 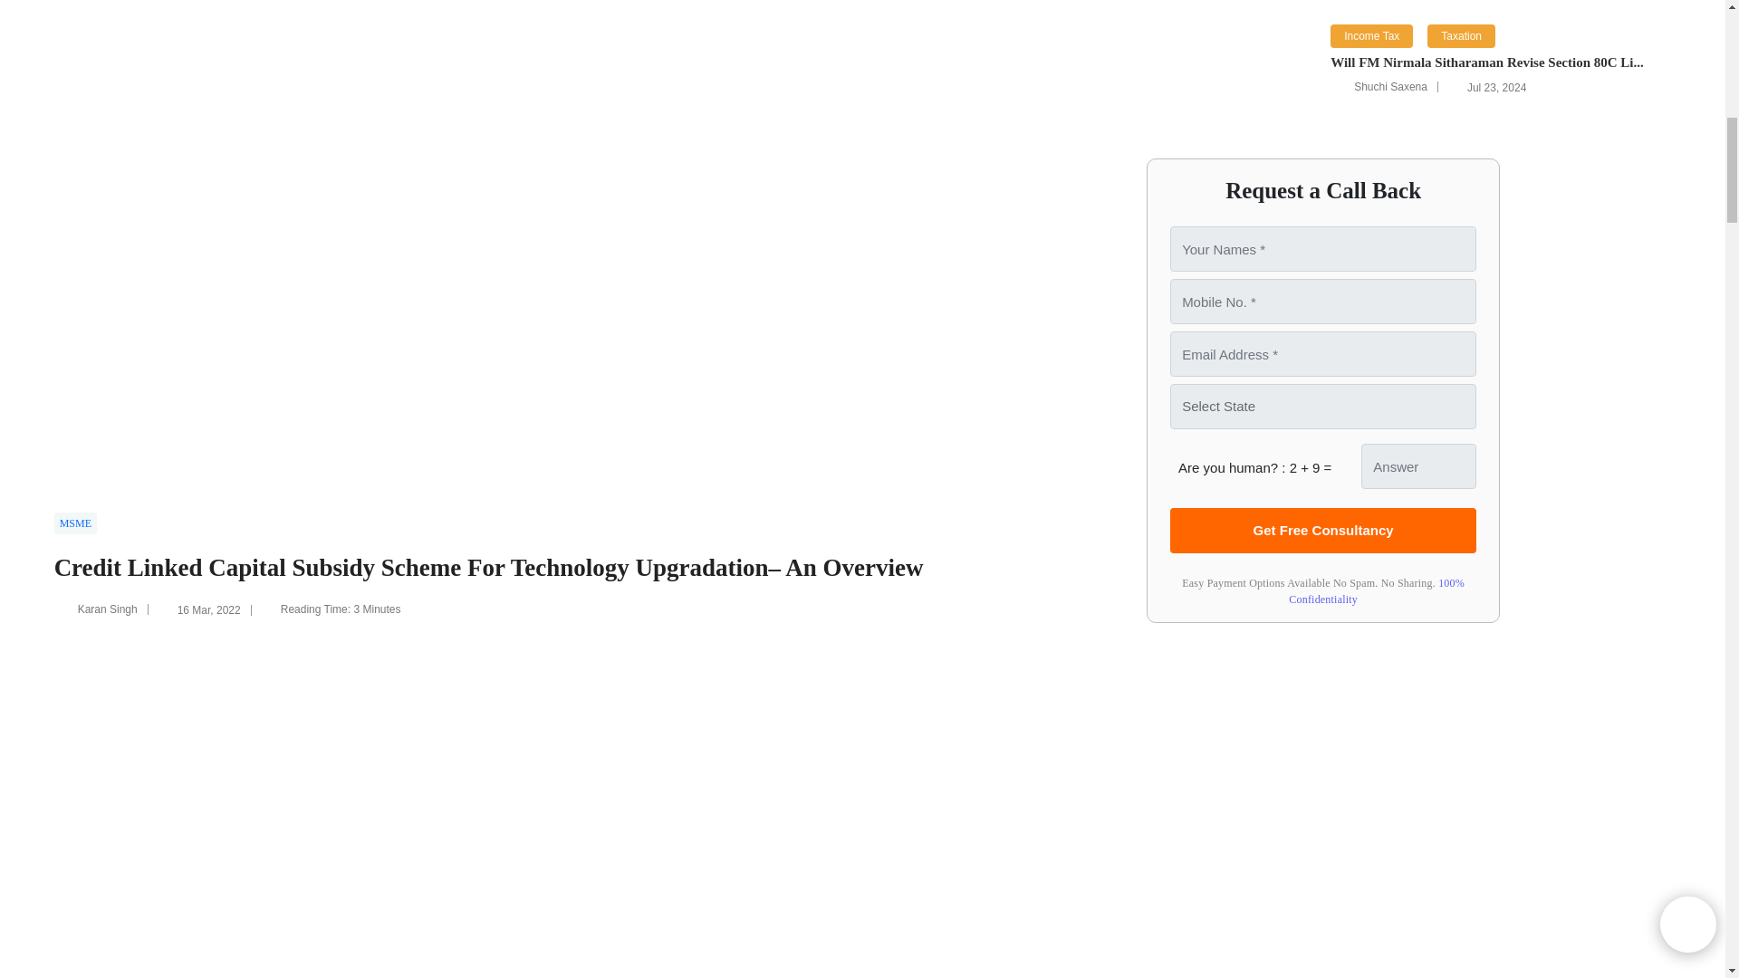 I want to click on Get Free Consultancy, so click(x=1323, y=531).